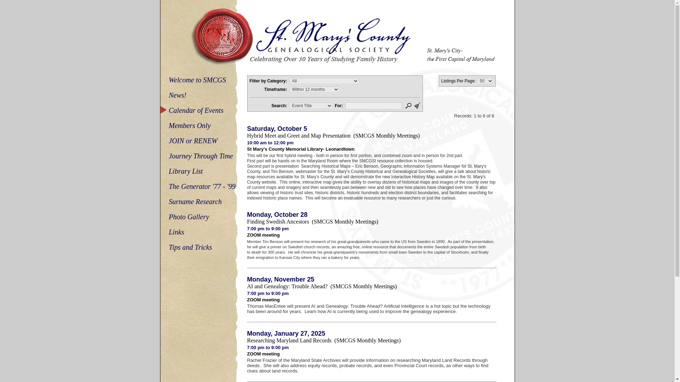 This screenshot has width=680, height=382. I want to click on Search, so click(408, 105).